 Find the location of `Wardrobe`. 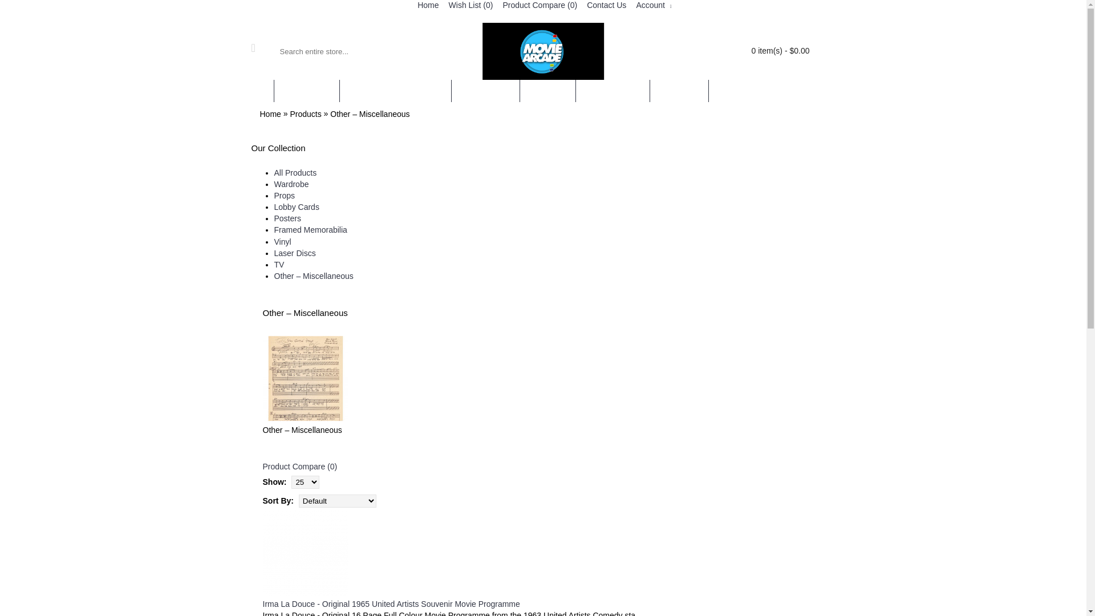

Wardrobe is located at coordinates (291, 184).